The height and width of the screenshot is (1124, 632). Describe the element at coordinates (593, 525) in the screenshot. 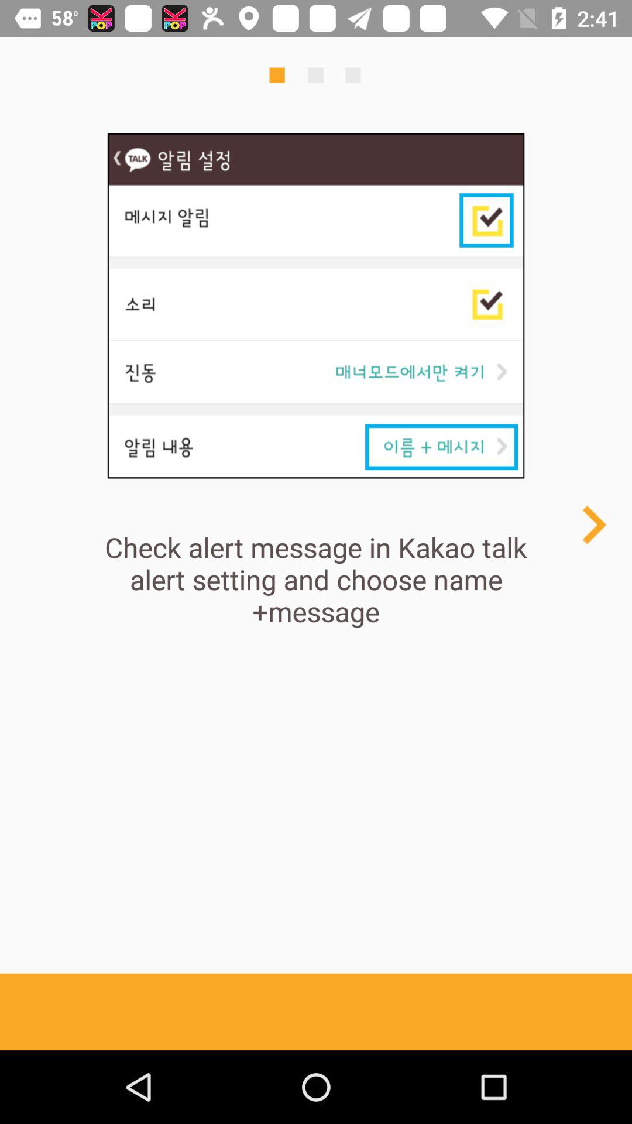

I see `forward` at that location.